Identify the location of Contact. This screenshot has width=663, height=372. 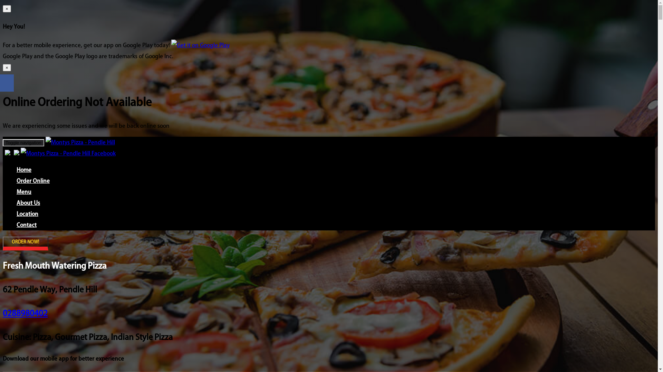
(27, 225).